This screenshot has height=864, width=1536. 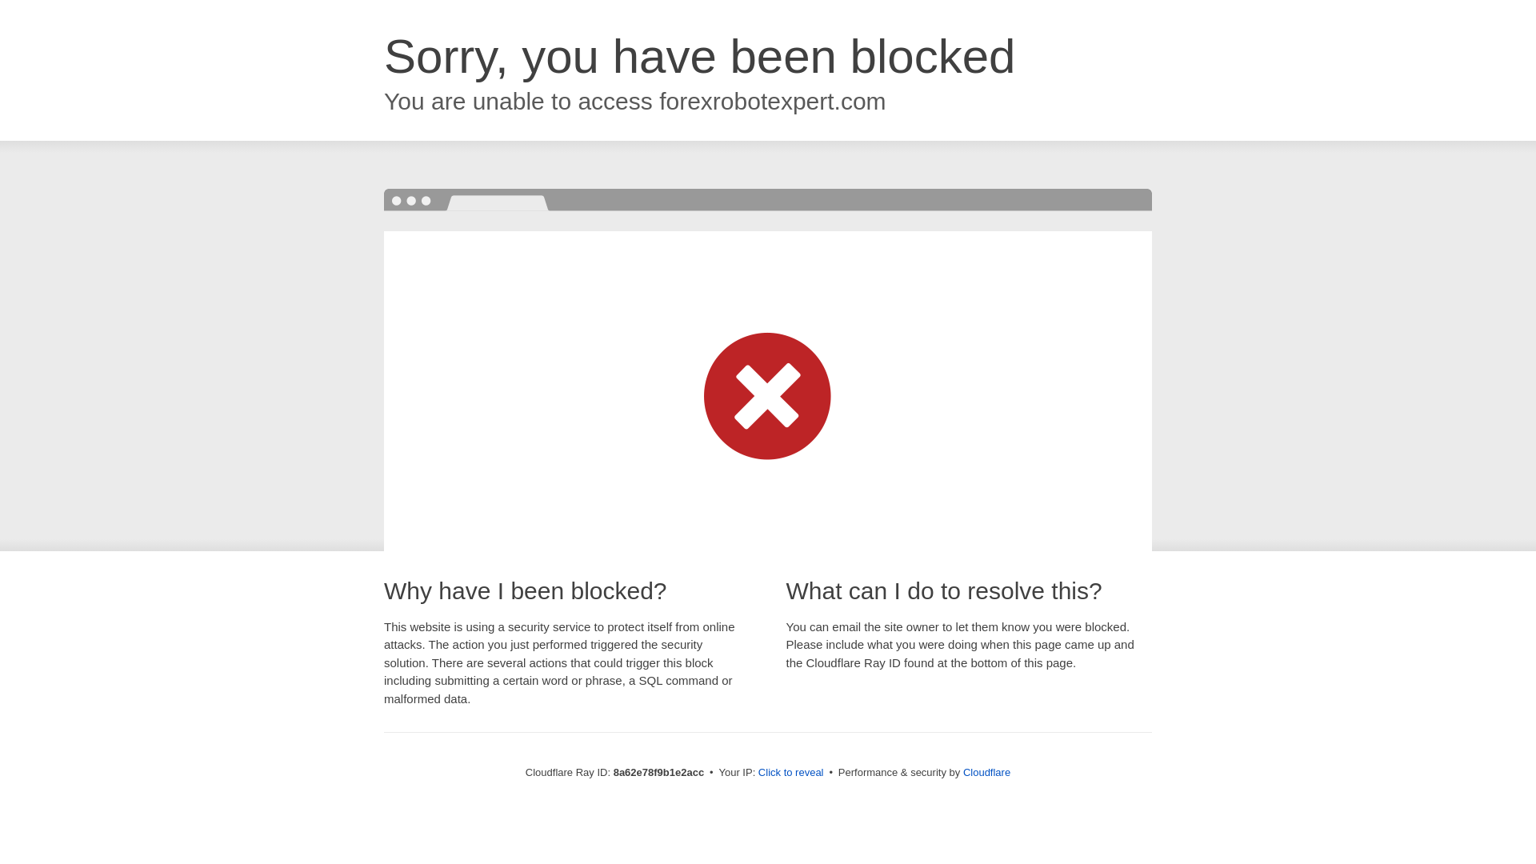 What do you see at coordinates (790, 773) in the screenshot?
I see `Click to reveal` at bounding box center [790, 773].